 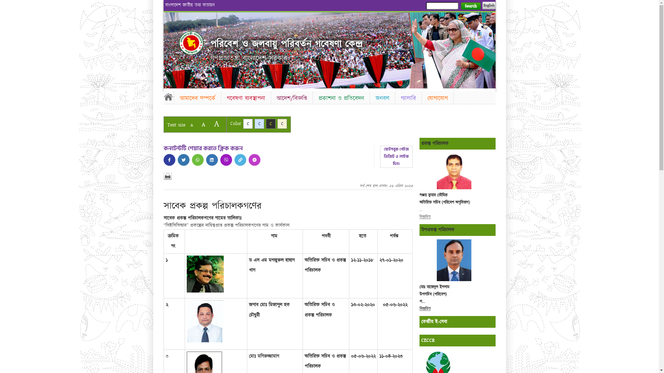 I want to click on C, so click(x=248, y=124).